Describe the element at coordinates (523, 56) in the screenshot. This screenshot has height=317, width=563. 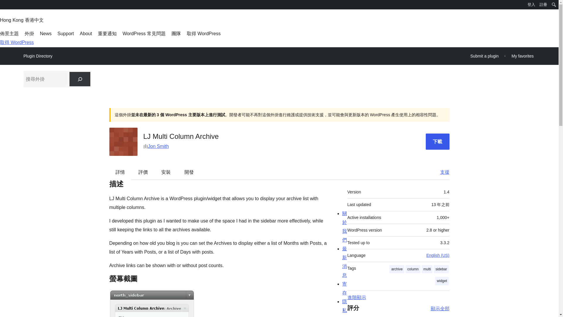
I see `My favorites` at that location.